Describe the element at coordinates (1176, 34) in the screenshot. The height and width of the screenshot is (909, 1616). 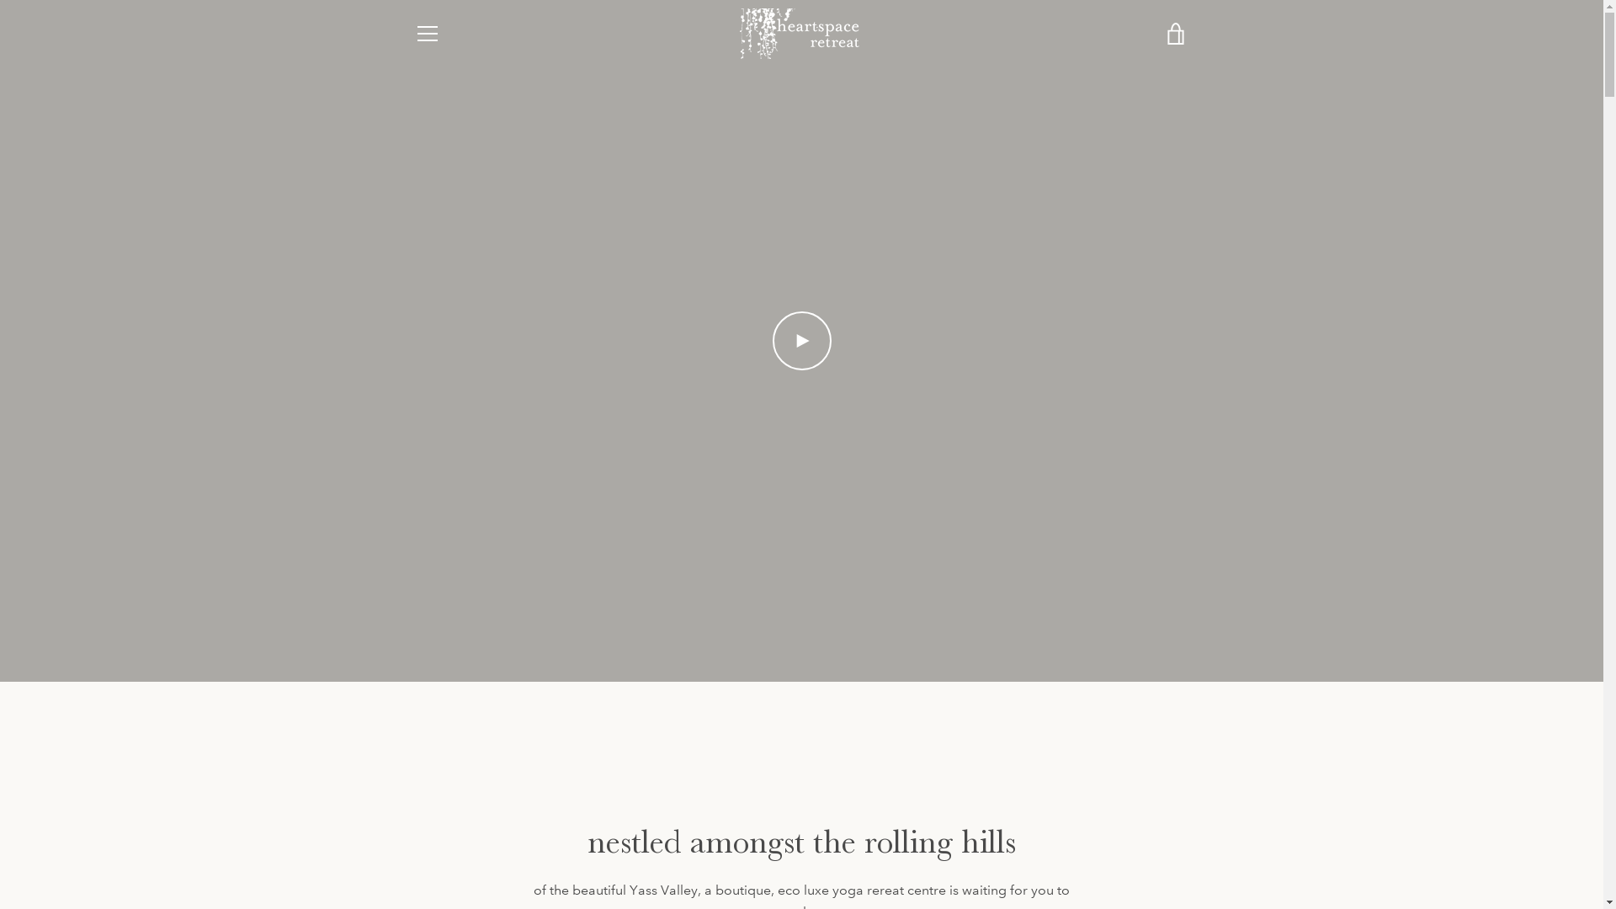
I see `VIEW CART` at that location.